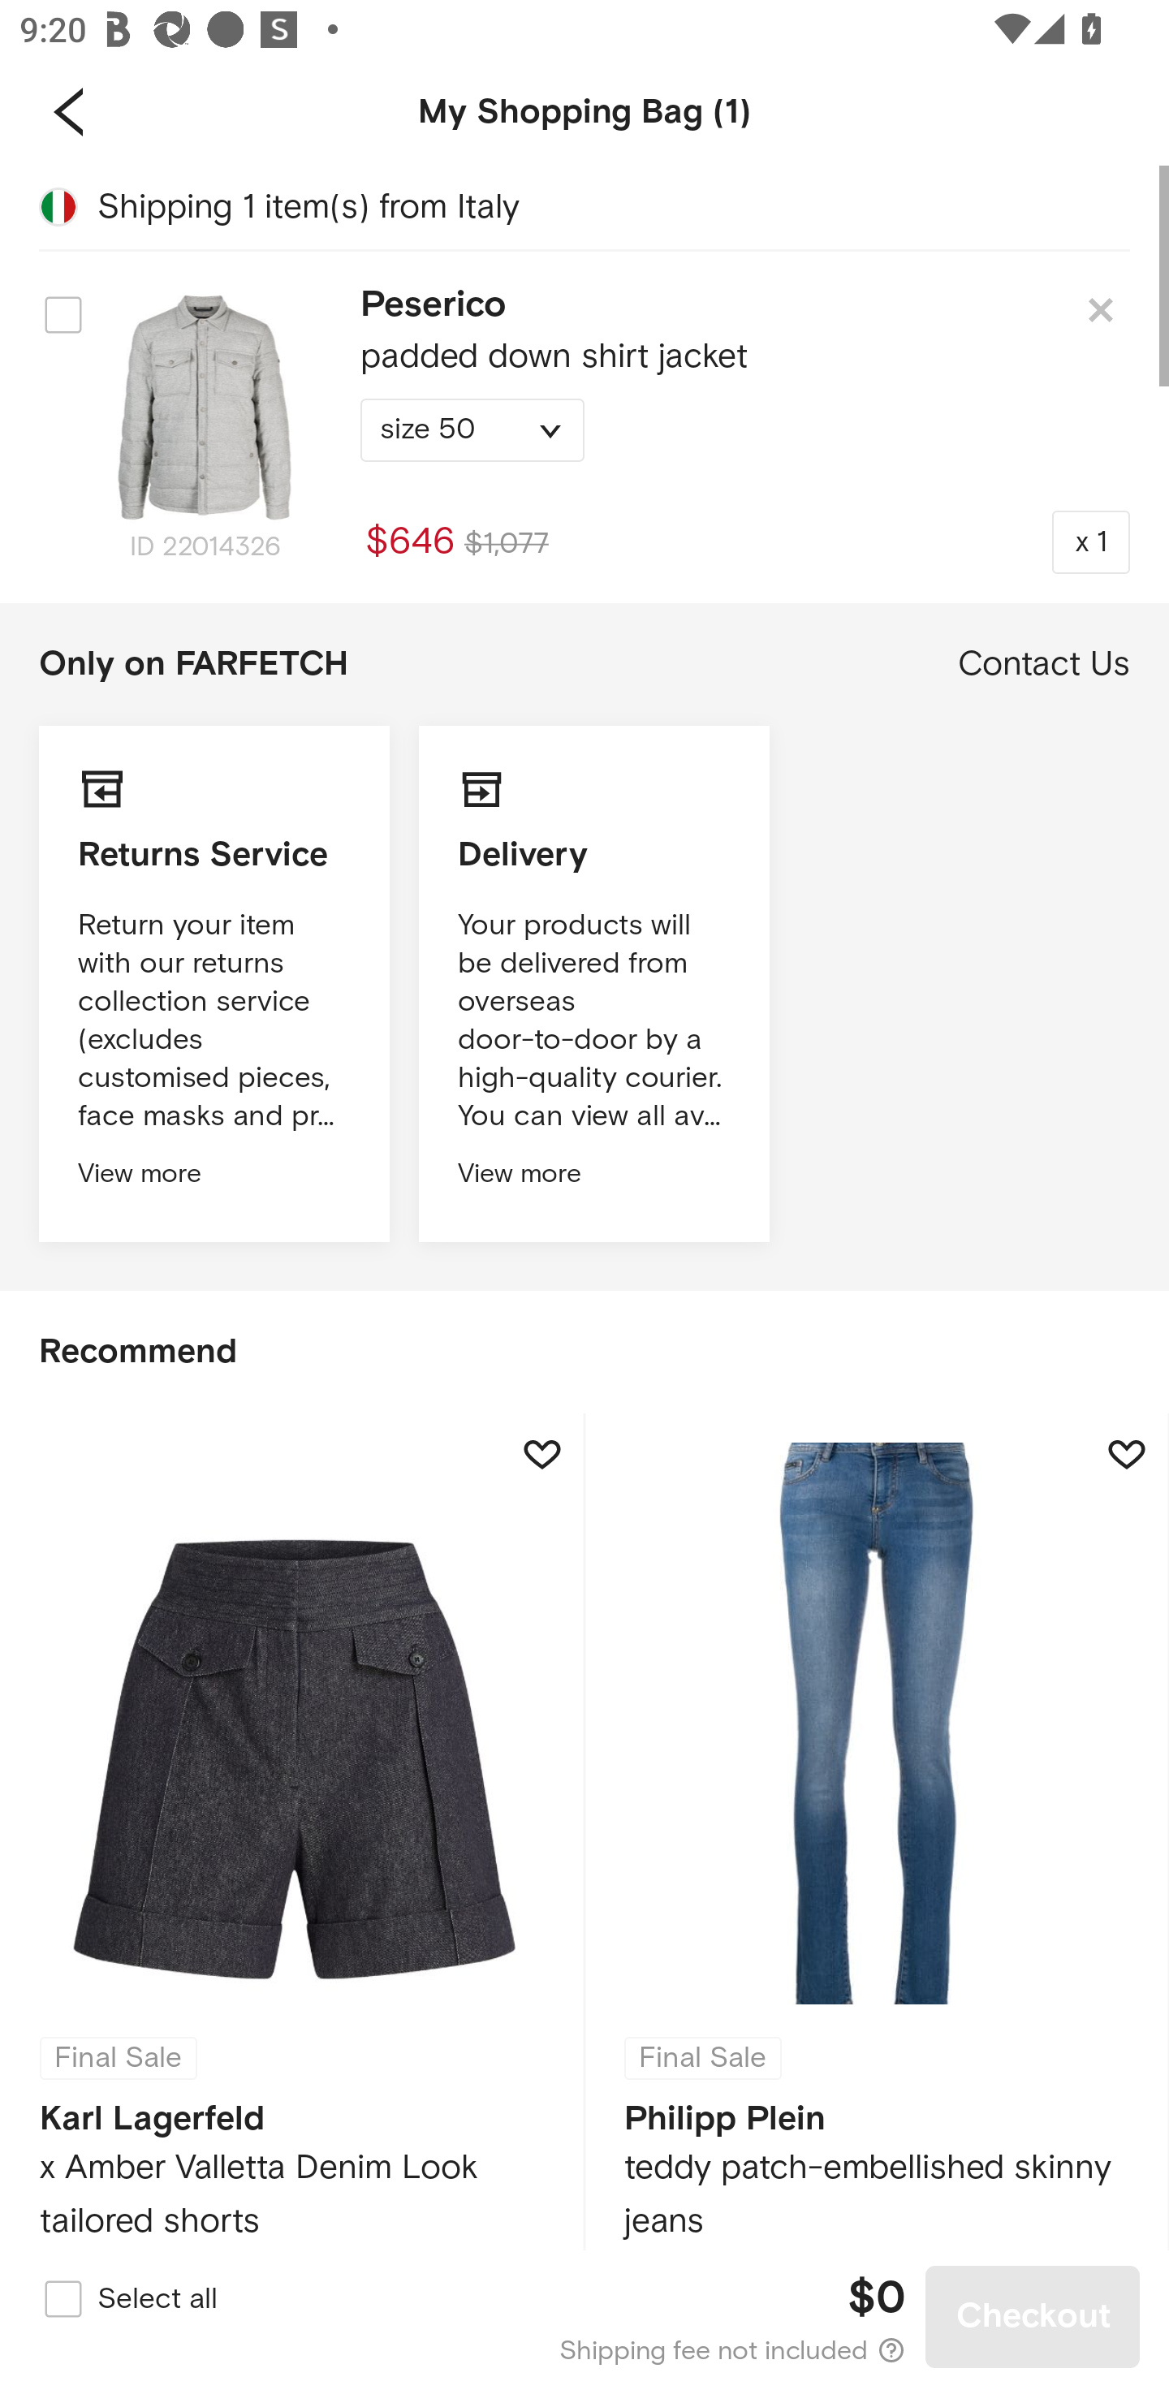 The image size is (1169, 2403). Describe the element at coordinates (1033, 2316) in the screenshot. I see `Checkout` at that location.